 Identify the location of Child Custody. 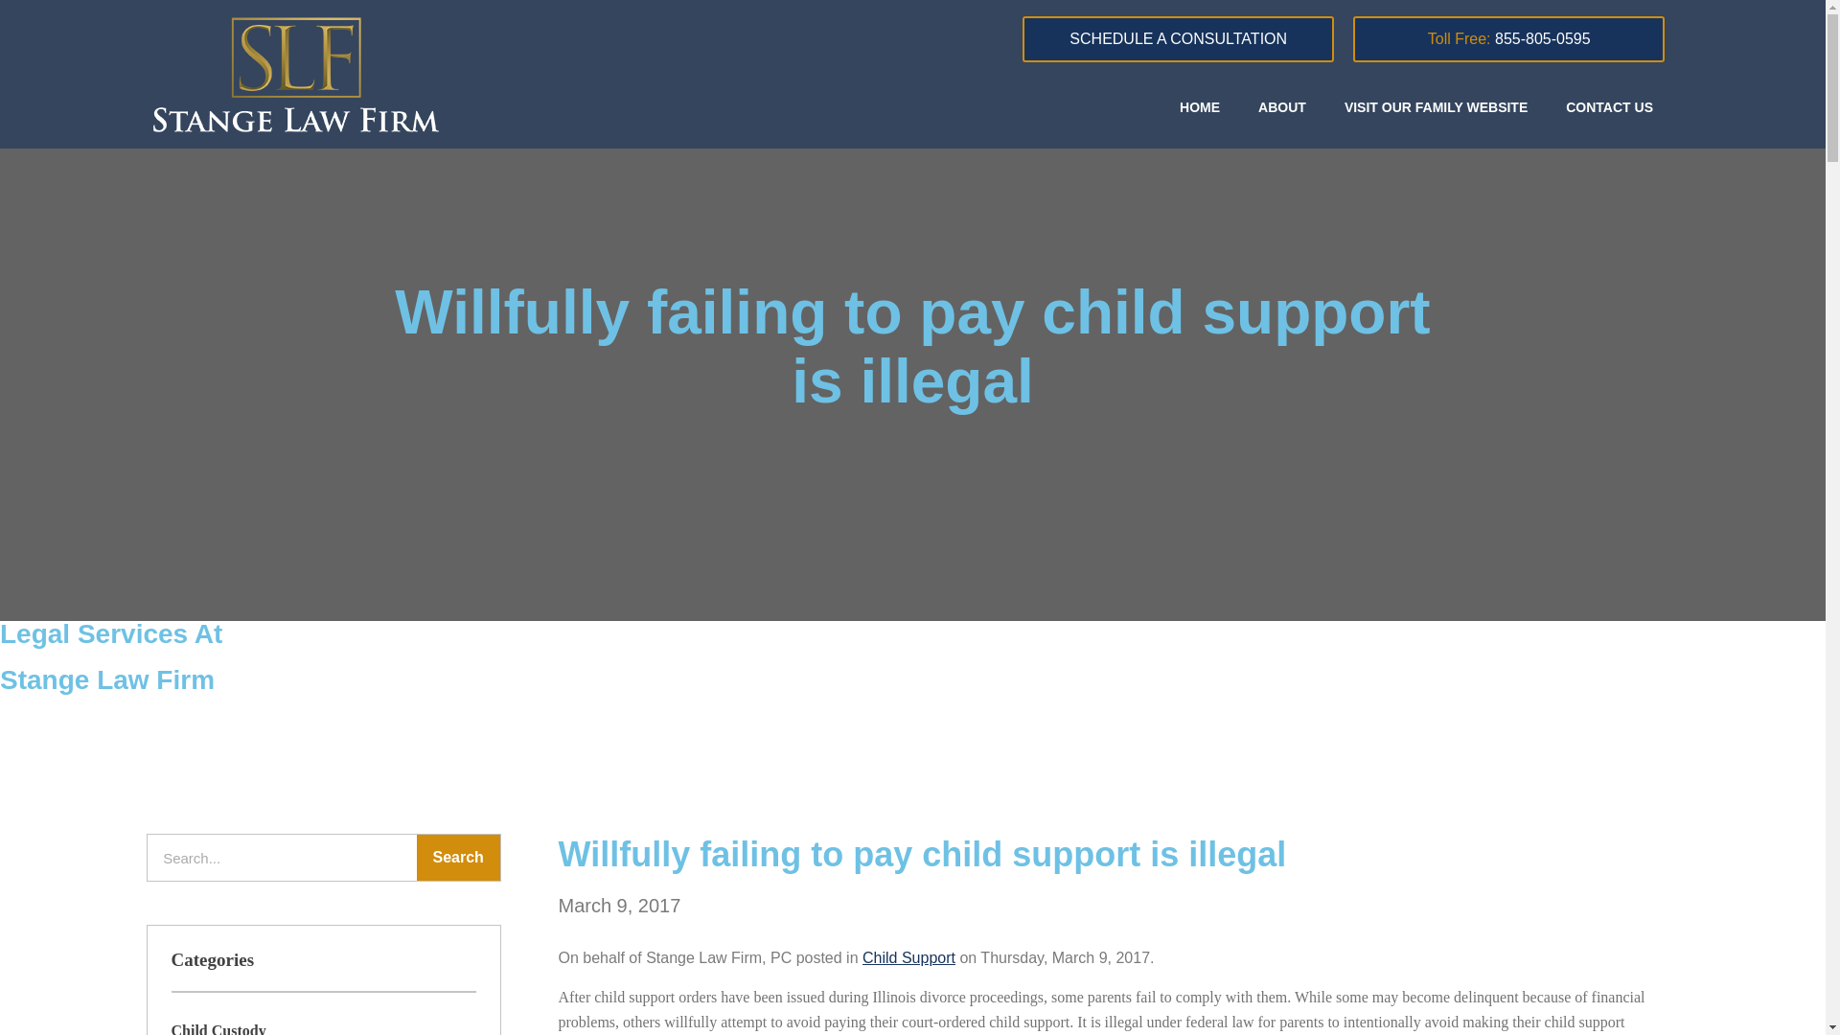
(563, 707).